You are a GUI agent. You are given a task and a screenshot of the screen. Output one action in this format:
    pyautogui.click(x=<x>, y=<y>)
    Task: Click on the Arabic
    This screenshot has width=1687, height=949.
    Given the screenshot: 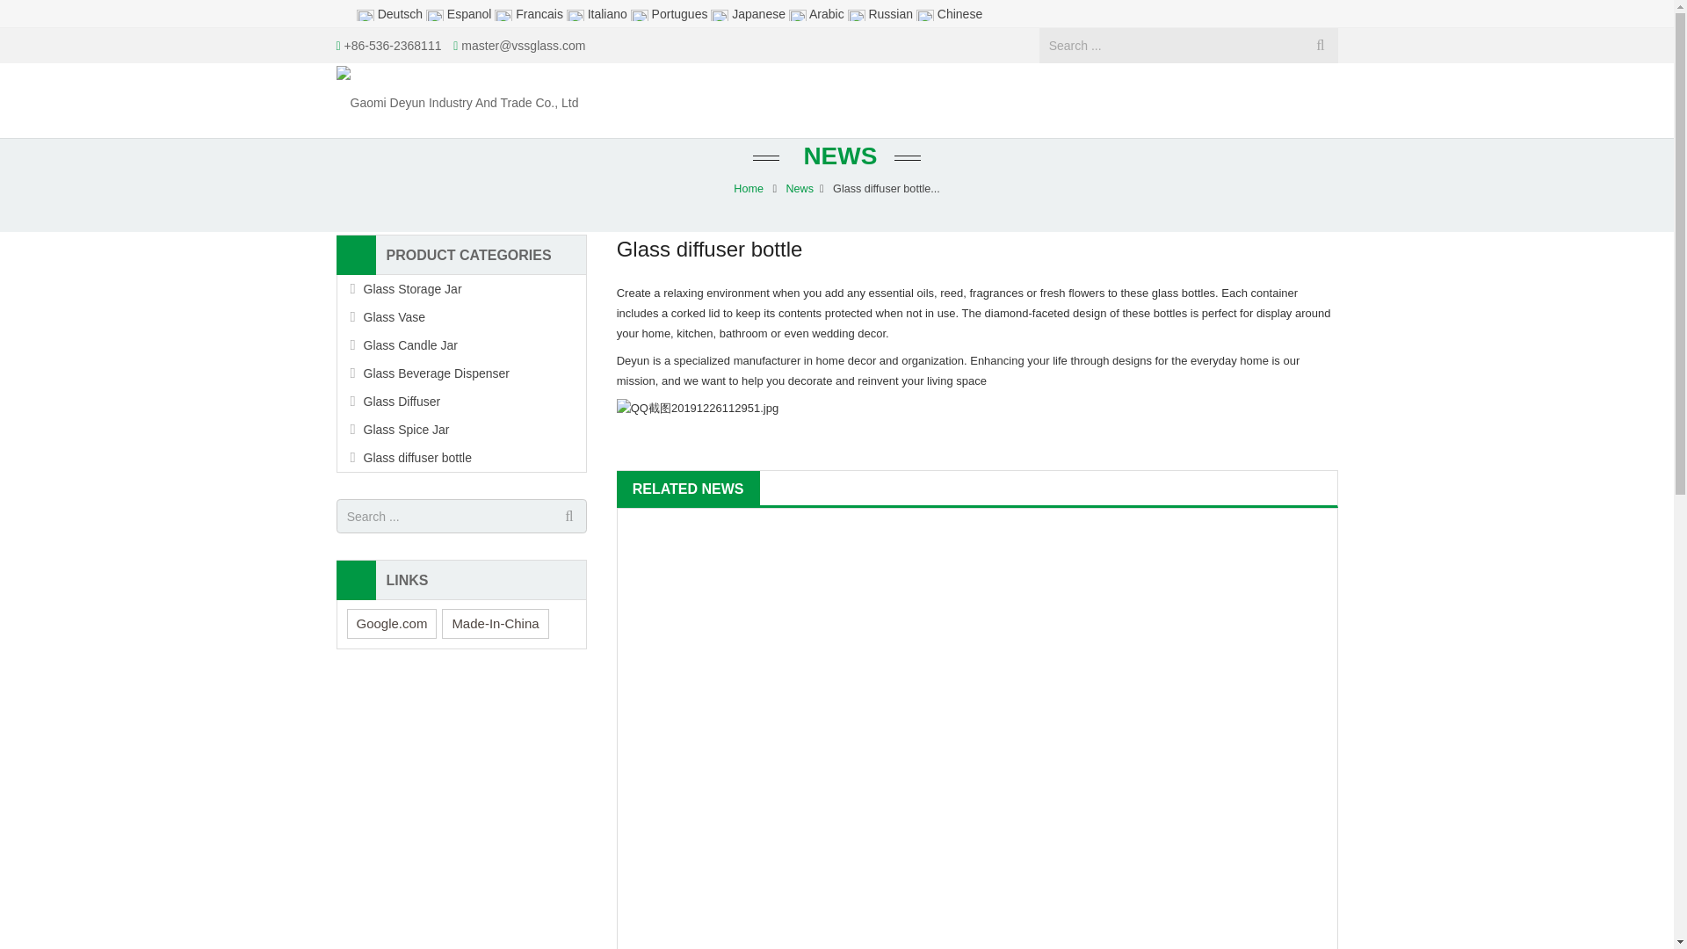 What is the action you would take?
    pyautogui.click(x=819, y=13)
    